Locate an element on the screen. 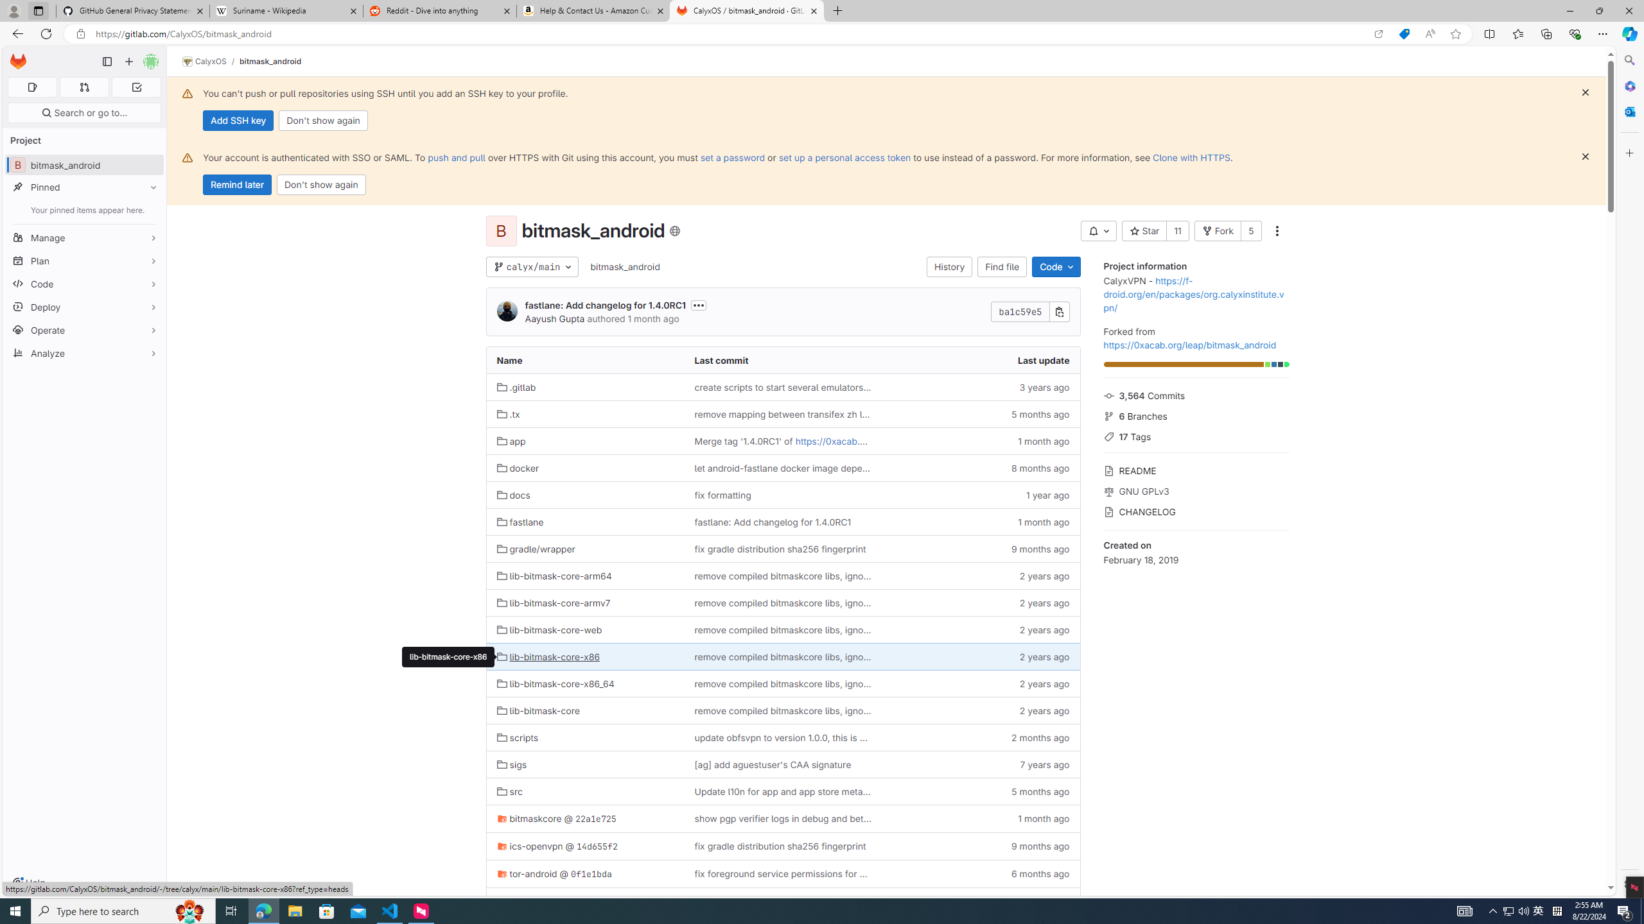 This screenshot has height=924, width=1644. [ag] add aguestuser's CAA signature is located at coordinates (773, 764).